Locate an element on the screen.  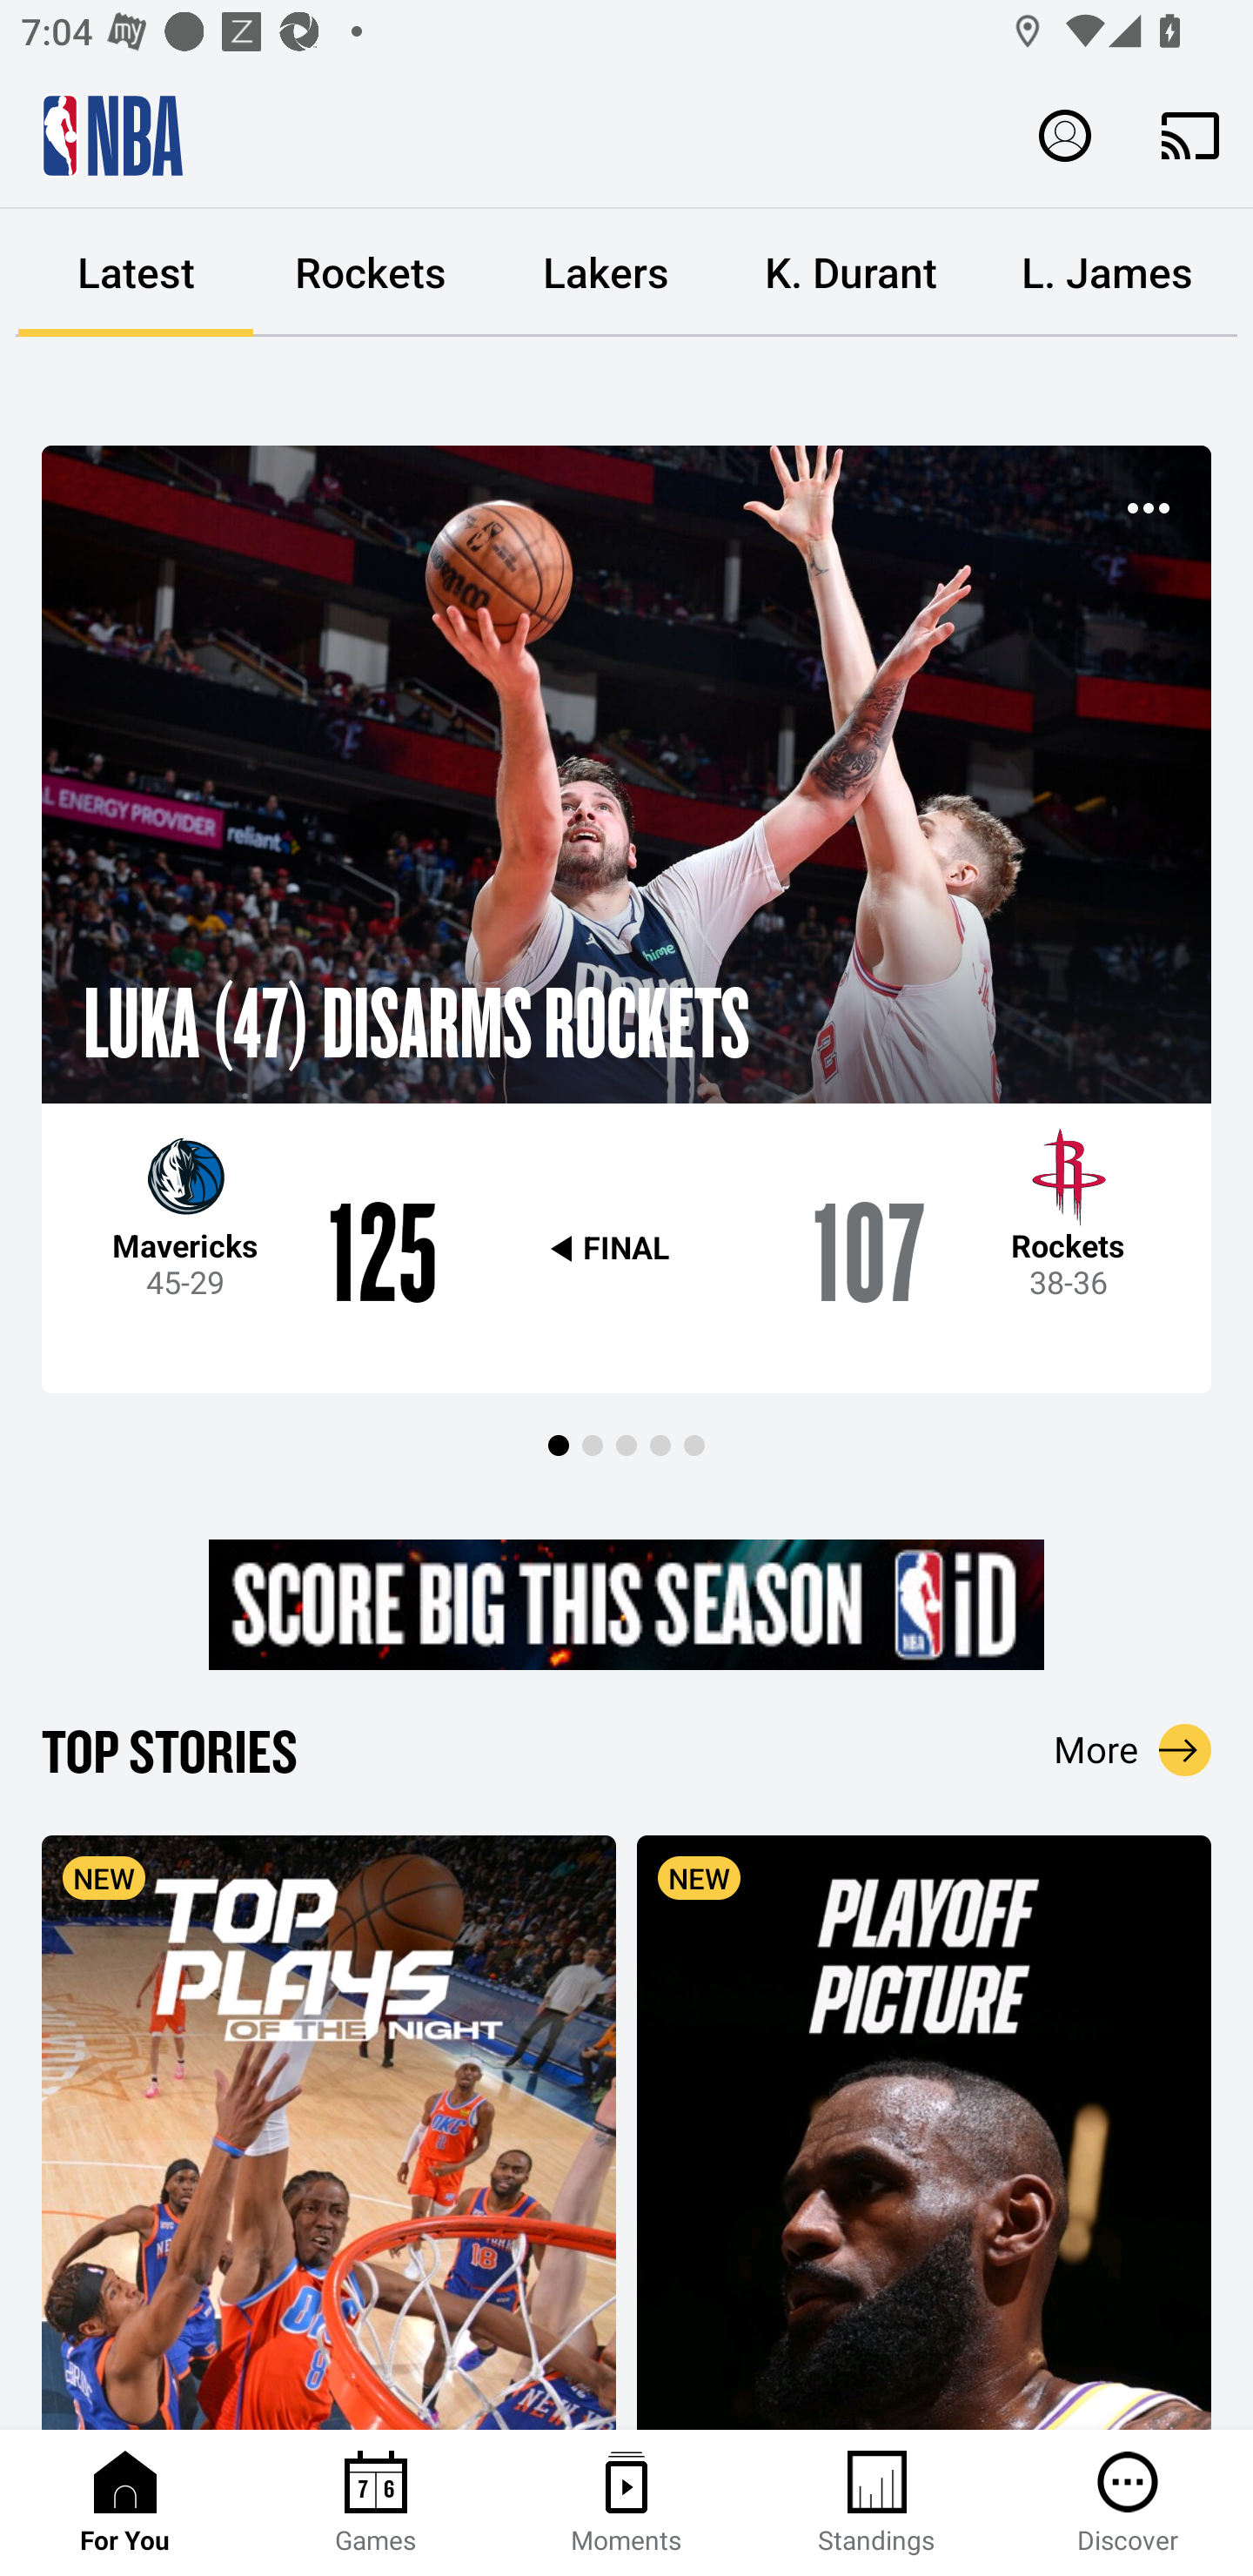
Standings is located at coordinates (877, 2503).